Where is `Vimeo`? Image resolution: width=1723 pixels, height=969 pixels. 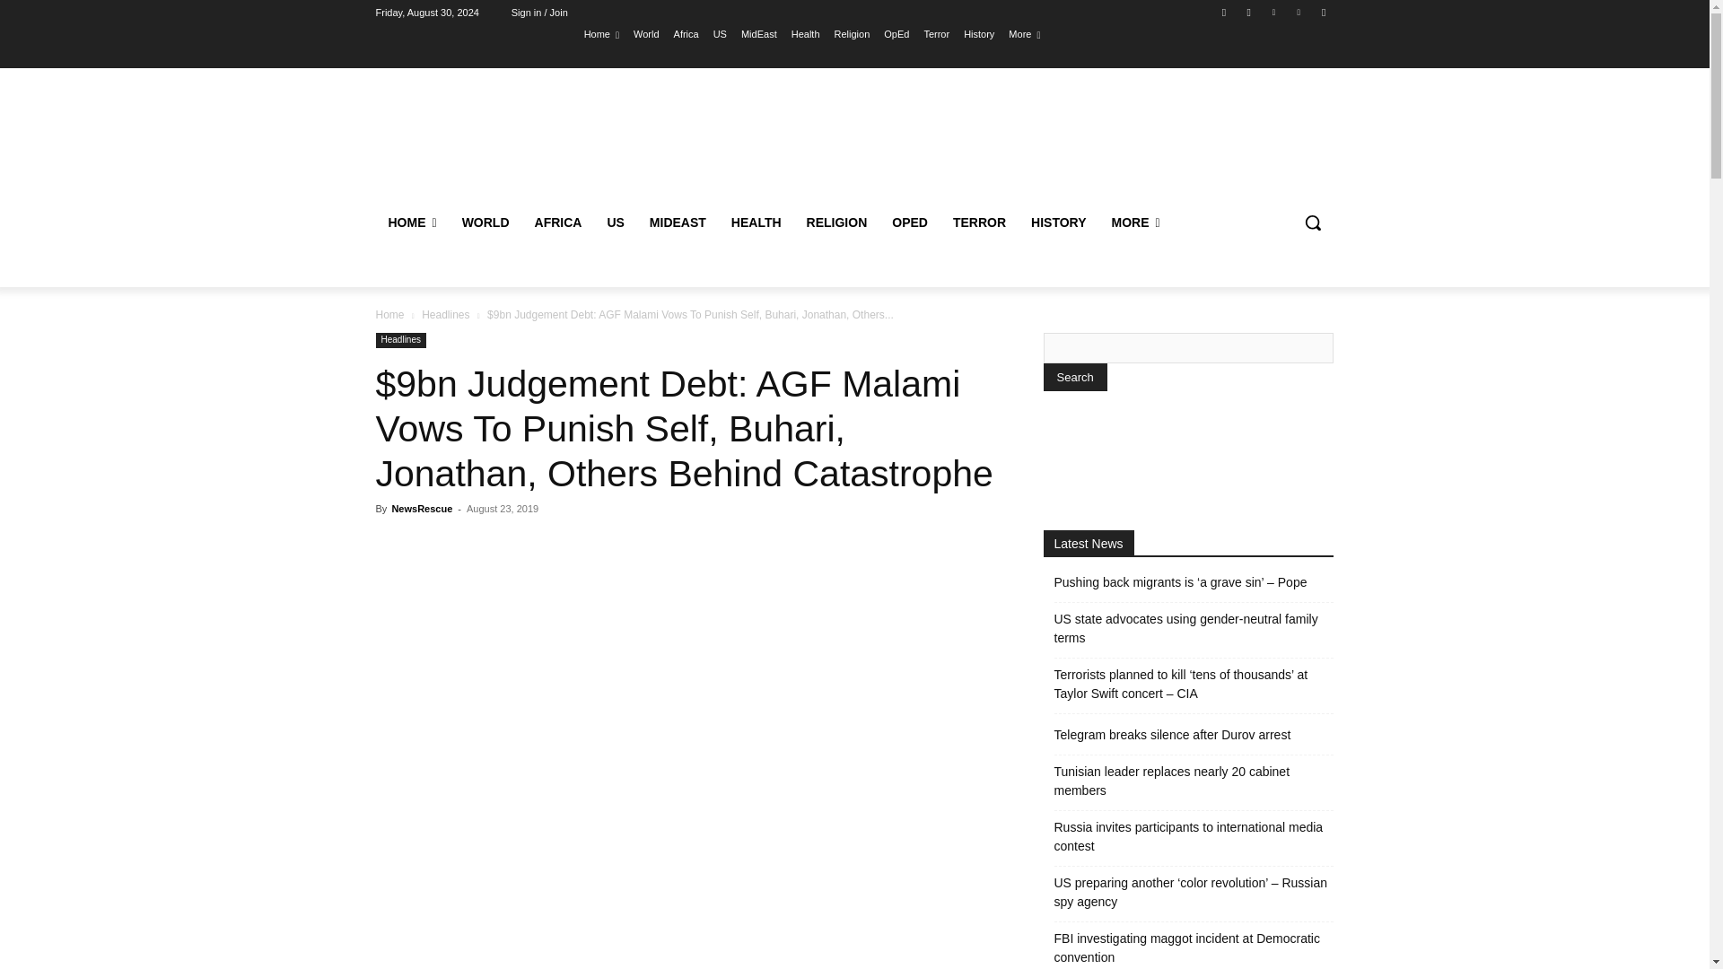
Vimeo is located at coordinates (1299, 12).